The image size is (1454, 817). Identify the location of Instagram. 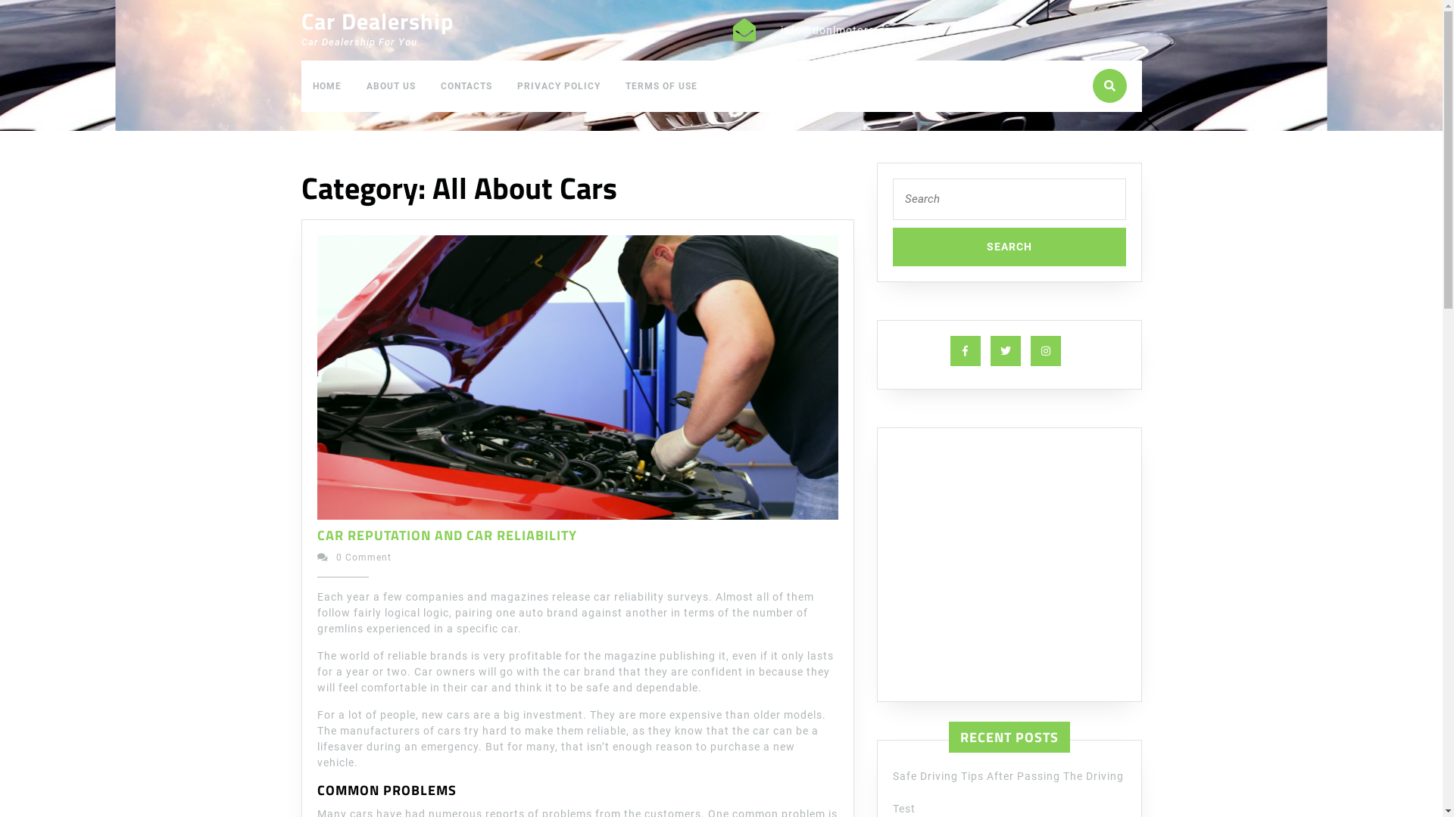
(1049, 351).